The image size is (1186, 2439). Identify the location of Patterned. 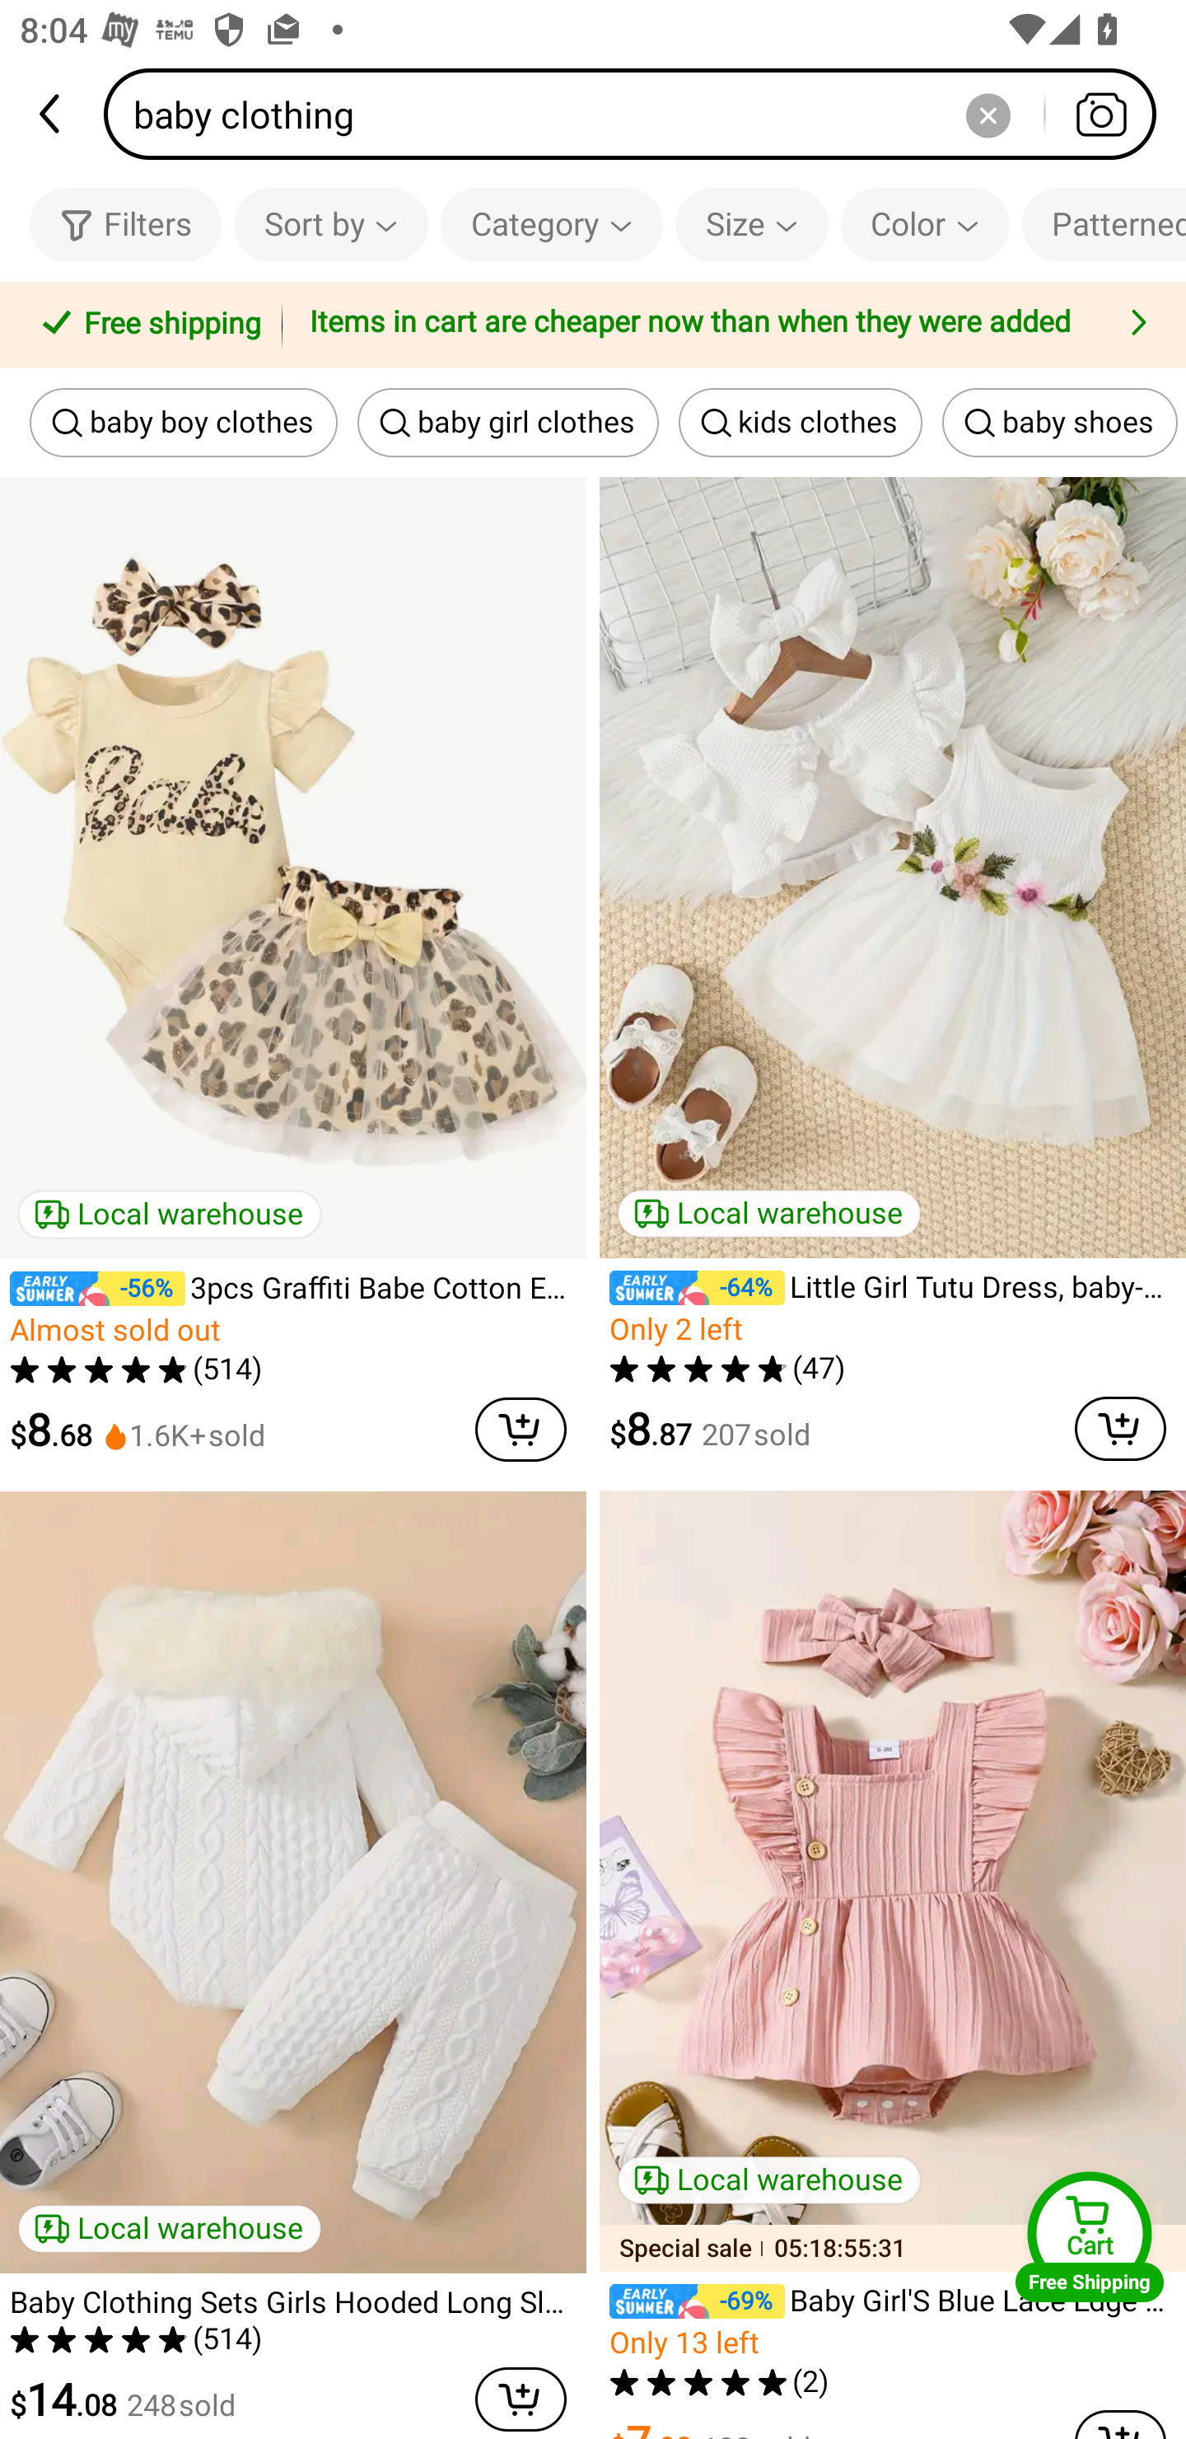
(1104, 224).